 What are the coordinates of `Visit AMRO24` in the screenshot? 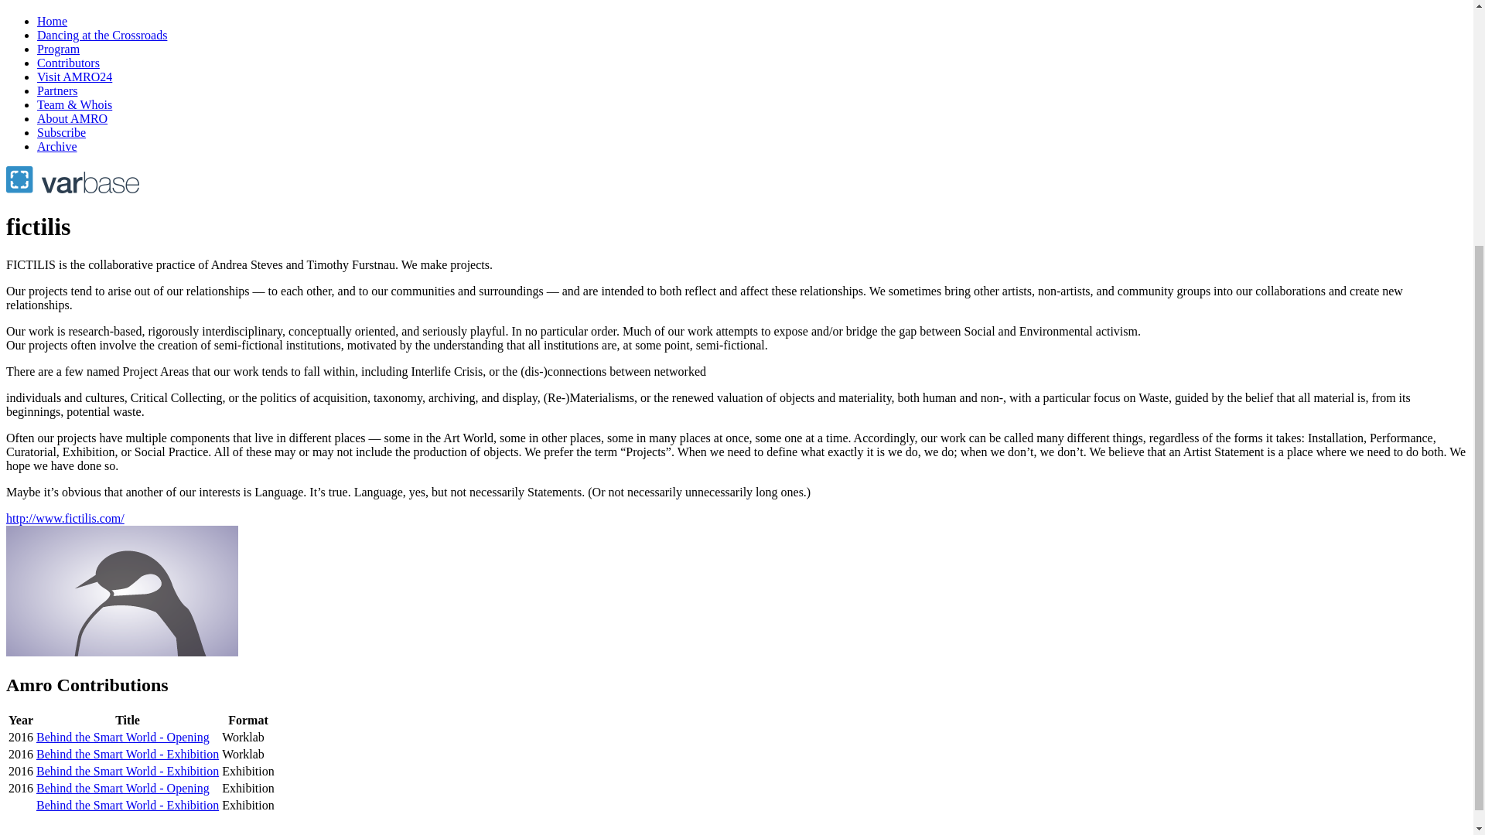 It's located at (74, 77).